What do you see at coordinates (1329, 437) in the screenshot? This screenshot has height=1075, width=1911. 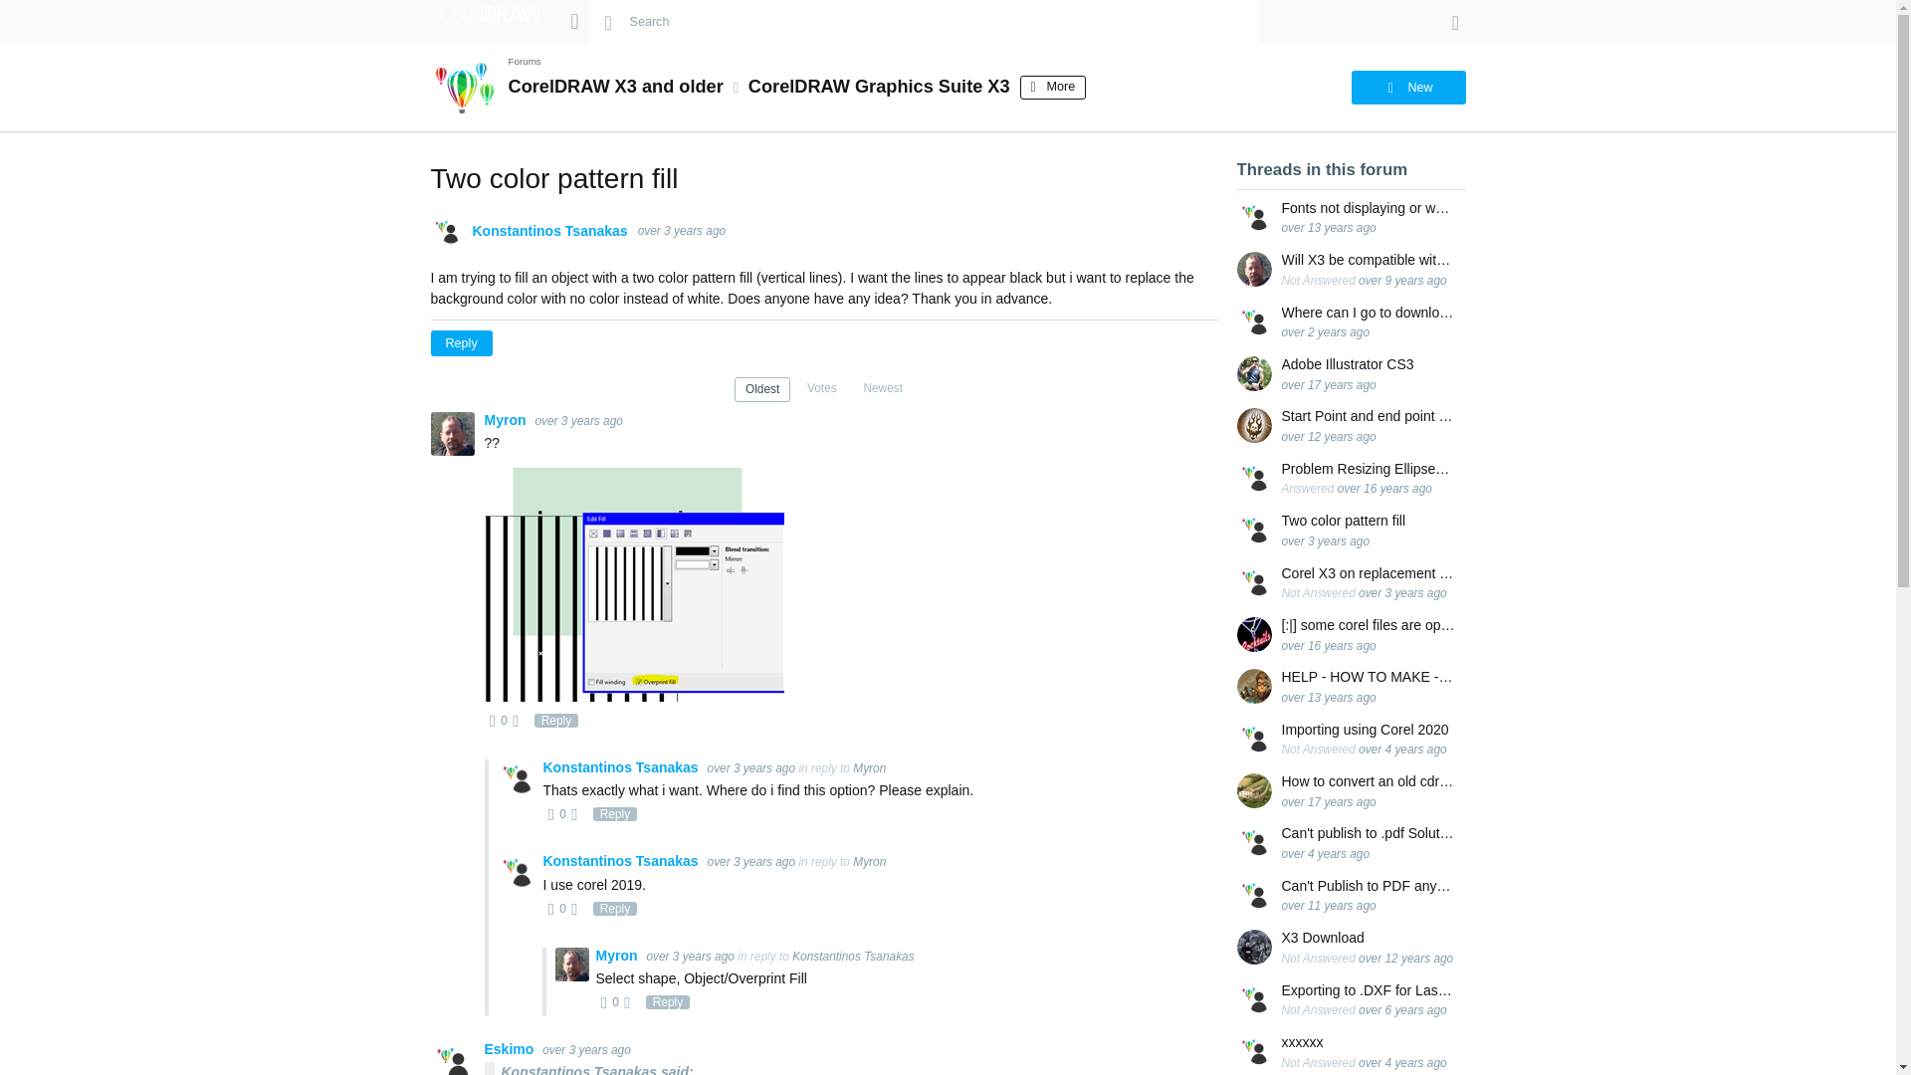 I see `over 12 years ago` at bounding box center [1329, 437].